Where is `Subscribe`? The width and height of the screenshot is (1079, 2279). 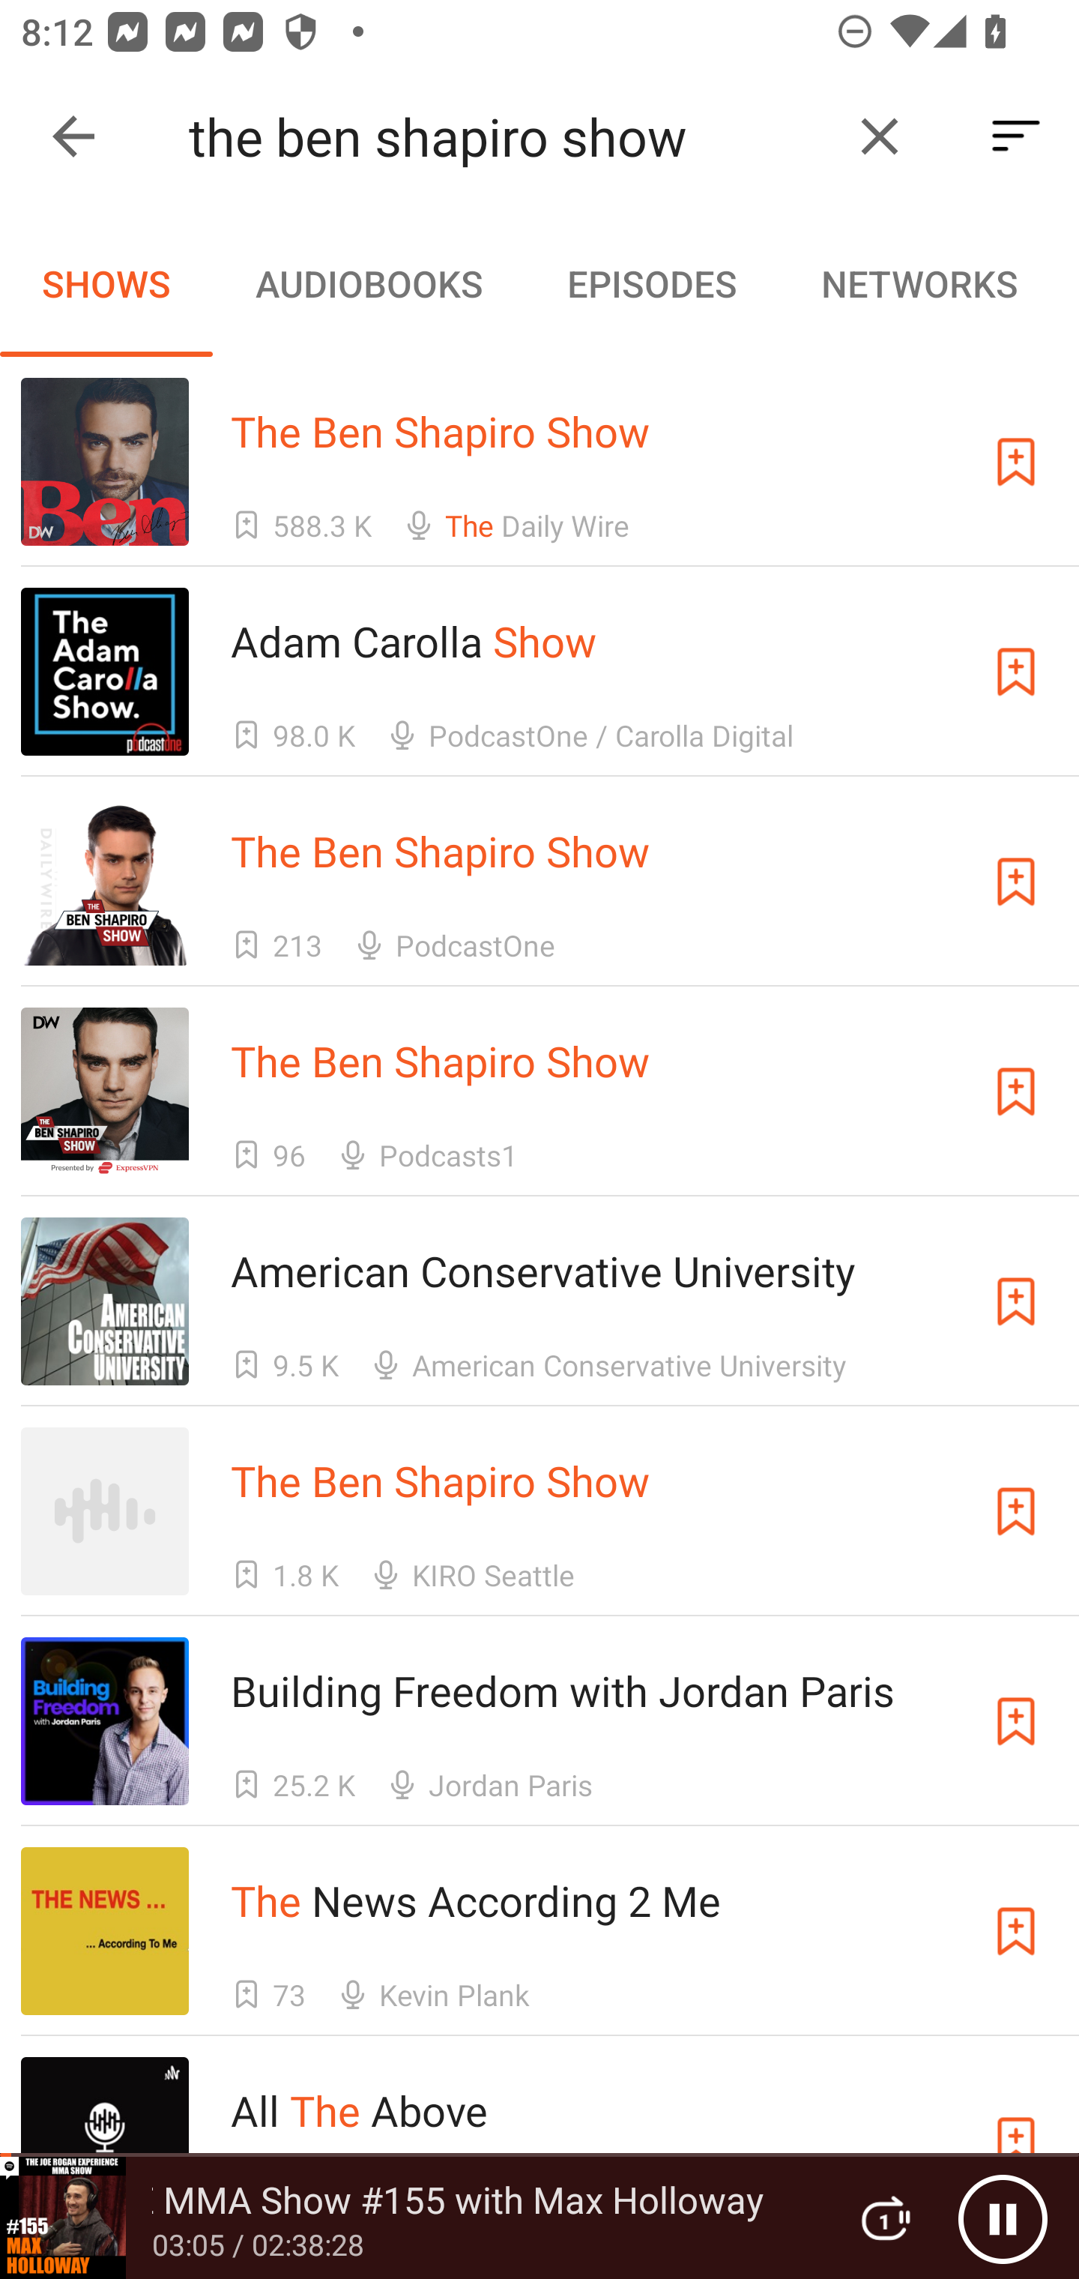 Subscribe is located at coordinates (1016, 672).